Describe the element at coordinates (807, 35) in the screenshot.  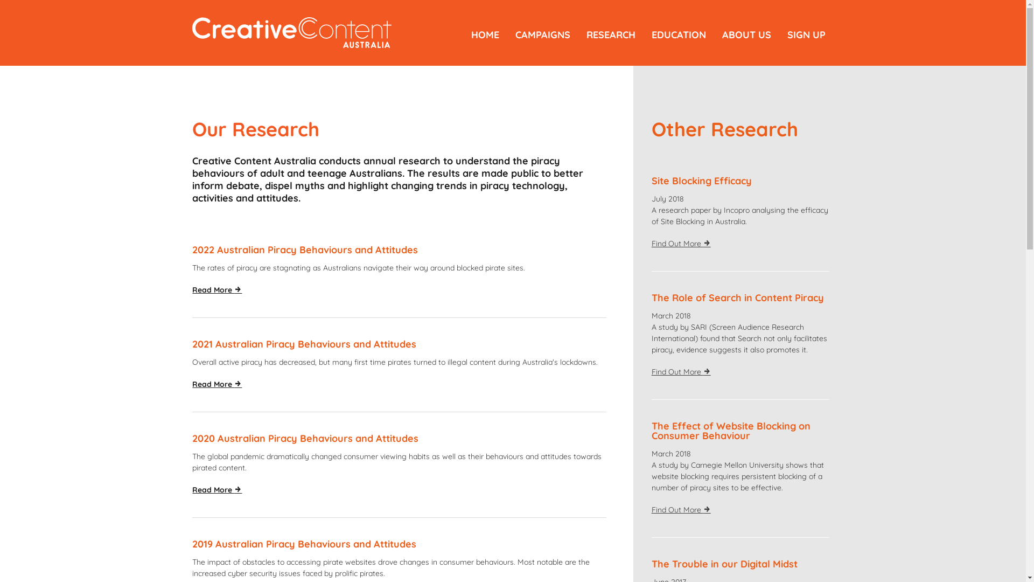
I see `SIGN UP` at that location.